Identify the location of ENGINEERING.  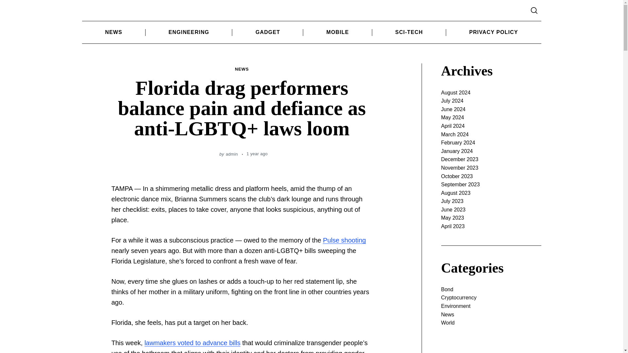
(189, 32).